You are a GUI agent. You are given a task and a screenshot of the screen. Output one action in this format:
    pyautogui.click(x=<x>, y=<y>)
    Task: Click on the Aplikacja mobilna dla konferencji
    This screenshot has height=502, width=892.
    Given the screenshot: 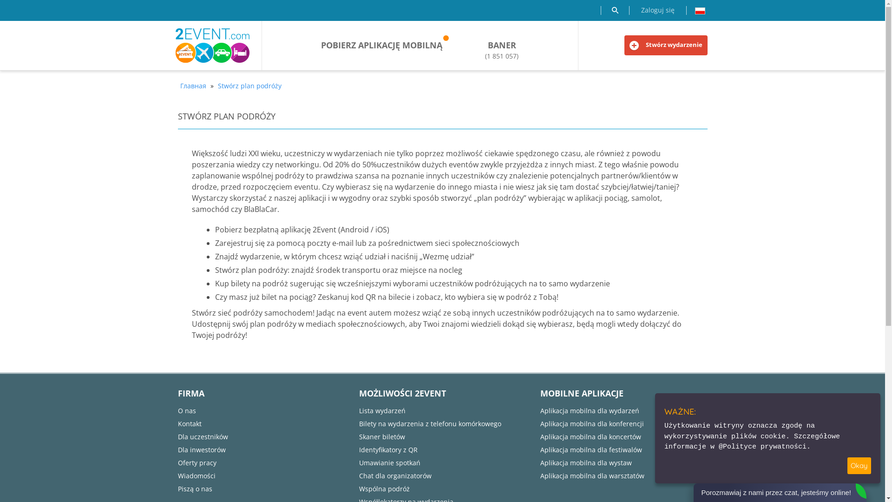 What is the action you would take?
    pyautogui.click(x=592, y=424)
    